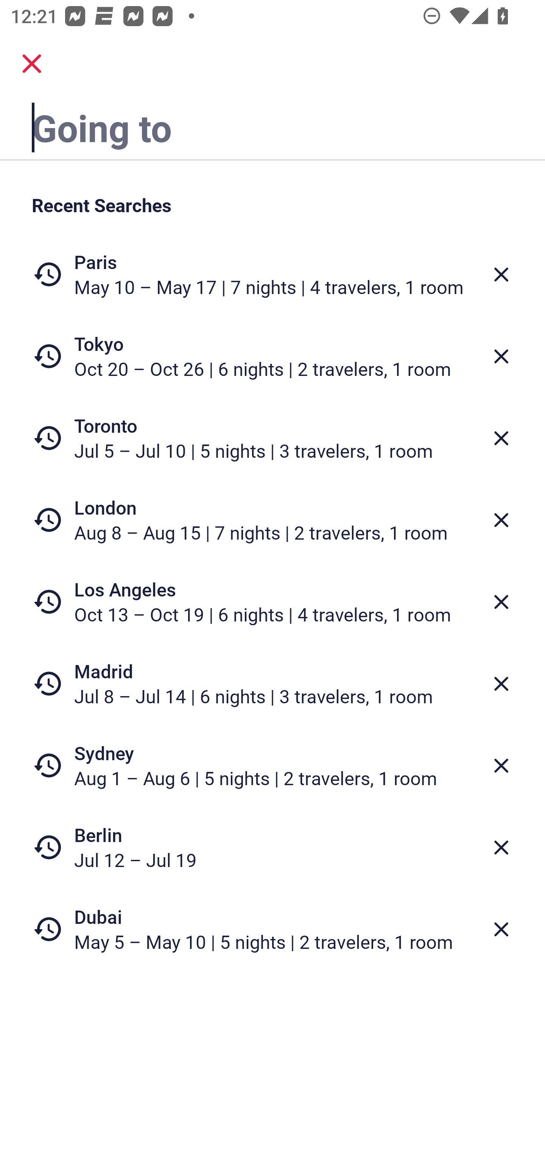 The height and width of the screenshot is (1152, 545). What do you see at coordinates (501, 356) in the screenshot?
I see `Delete from recent searches` at bounding box center [501, 356].